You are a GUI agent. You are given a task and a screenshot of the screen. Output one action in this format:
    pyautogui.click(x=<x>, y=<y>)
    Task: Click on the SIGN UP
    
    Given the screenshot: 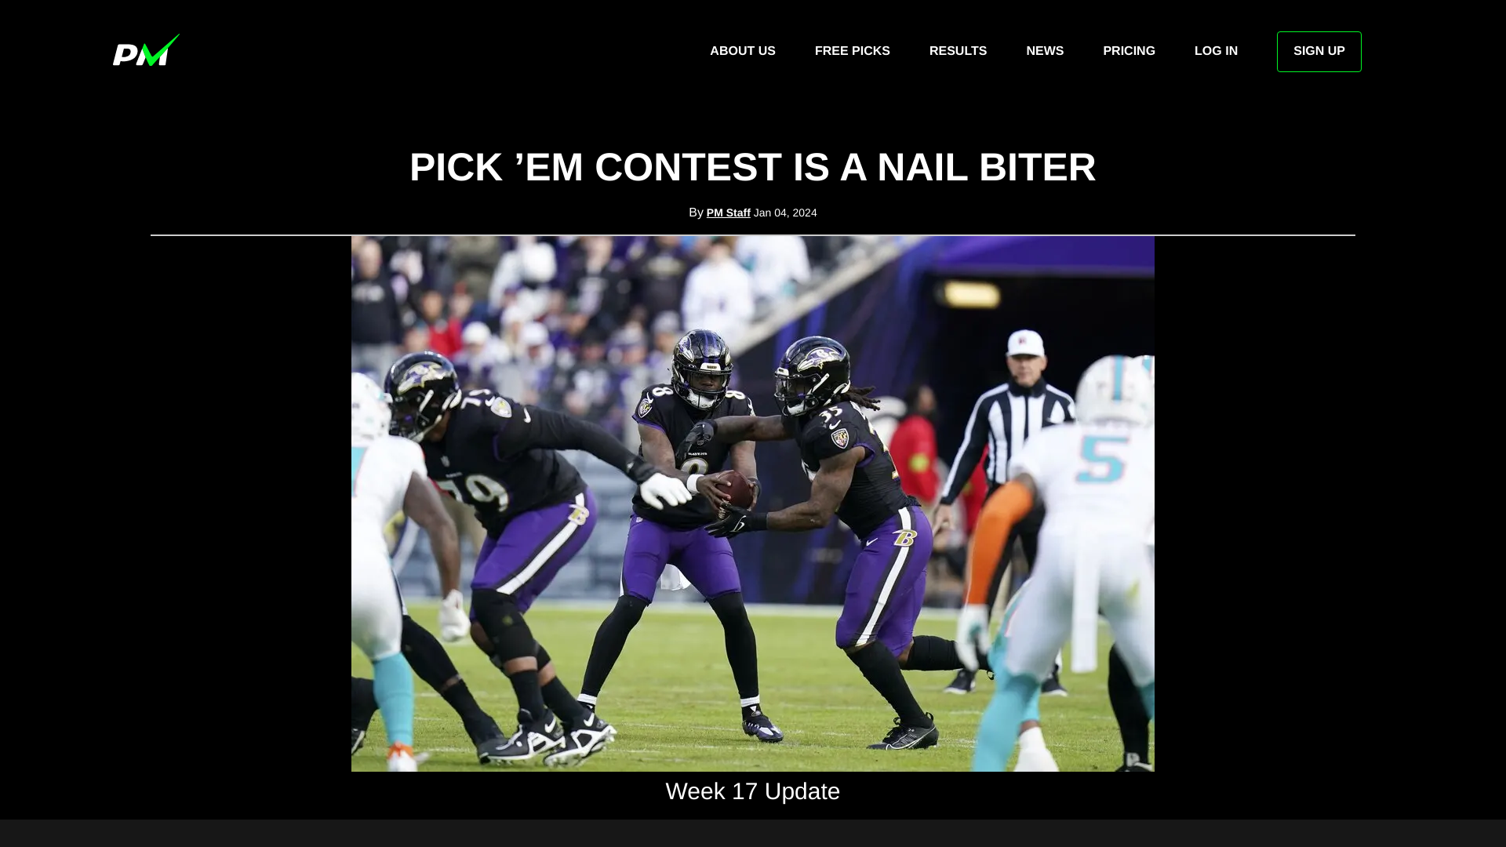 What is the action you would take?
    pyautogui.click(x=1319, y=52)
    